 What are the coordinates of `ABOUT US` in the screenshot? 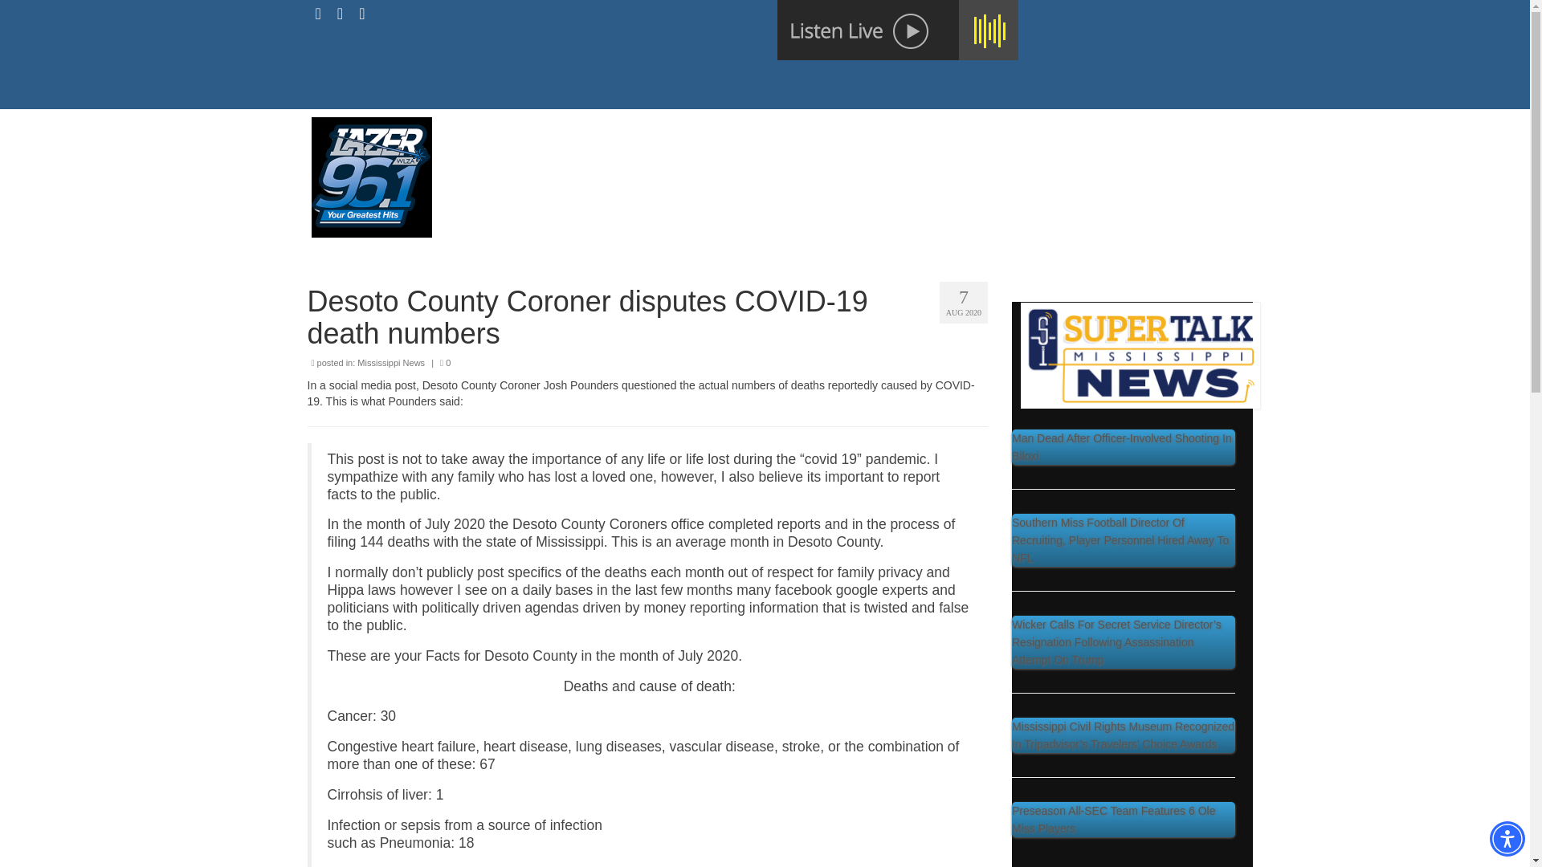 It's located at (663, 132).